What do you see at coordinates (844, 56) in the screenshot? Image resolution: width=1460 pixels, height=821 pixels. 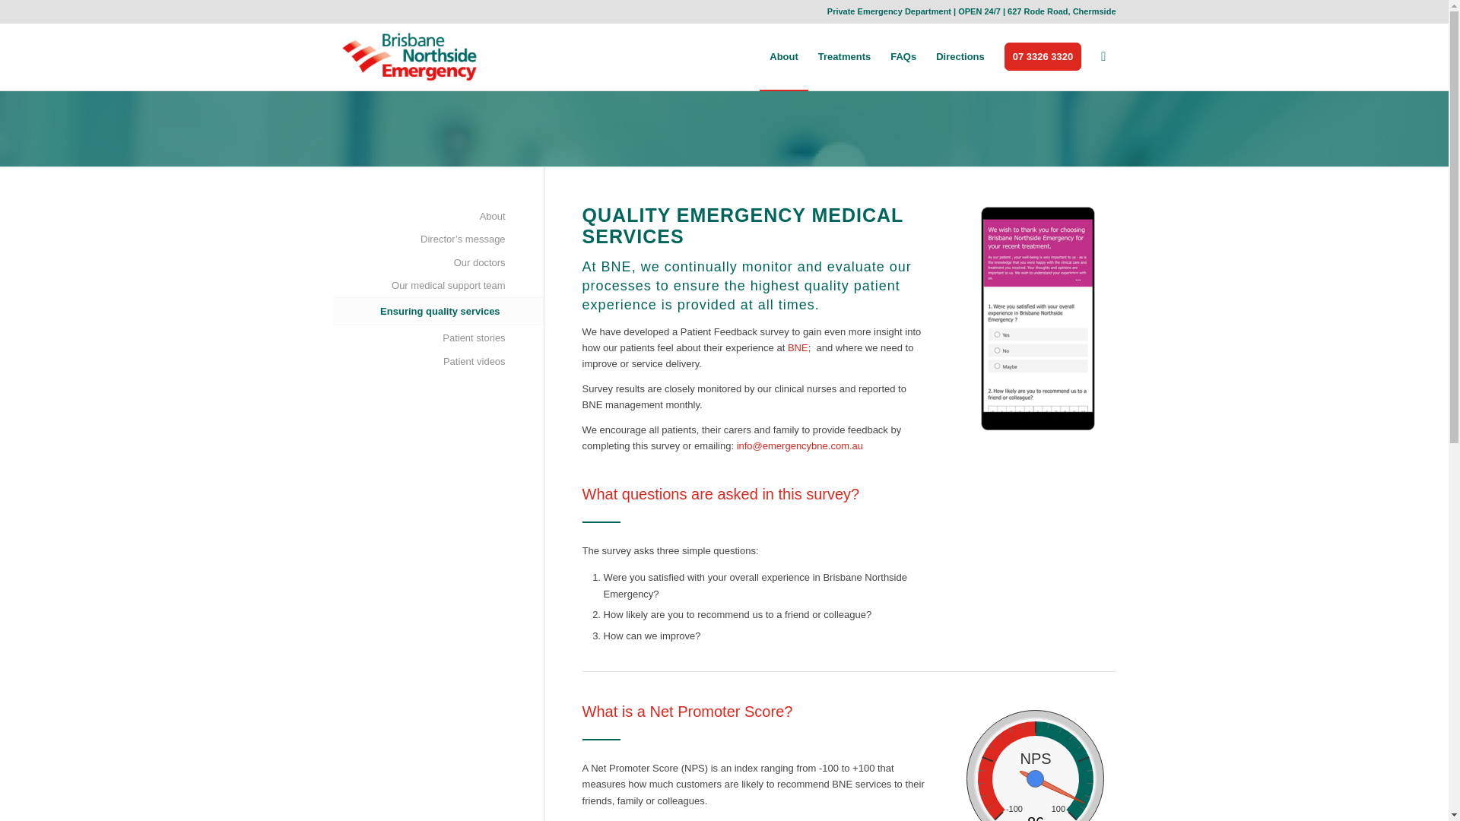 I see `Treatments` at bounding box center [844, 56].